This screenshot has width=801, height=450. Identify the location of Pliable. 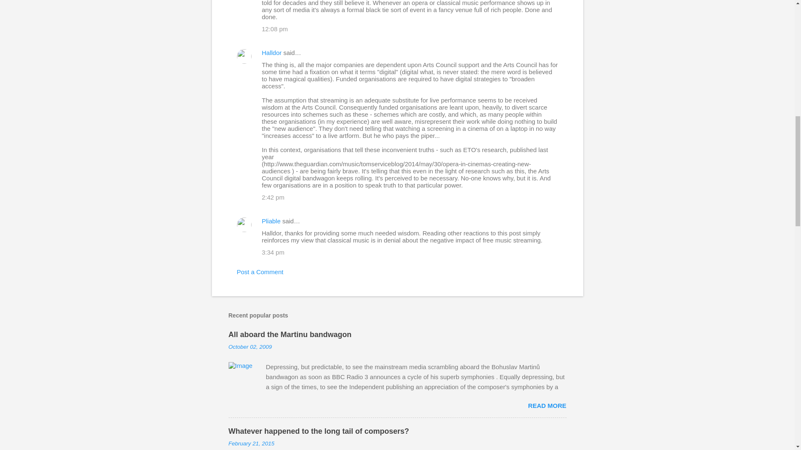
(271, 221).